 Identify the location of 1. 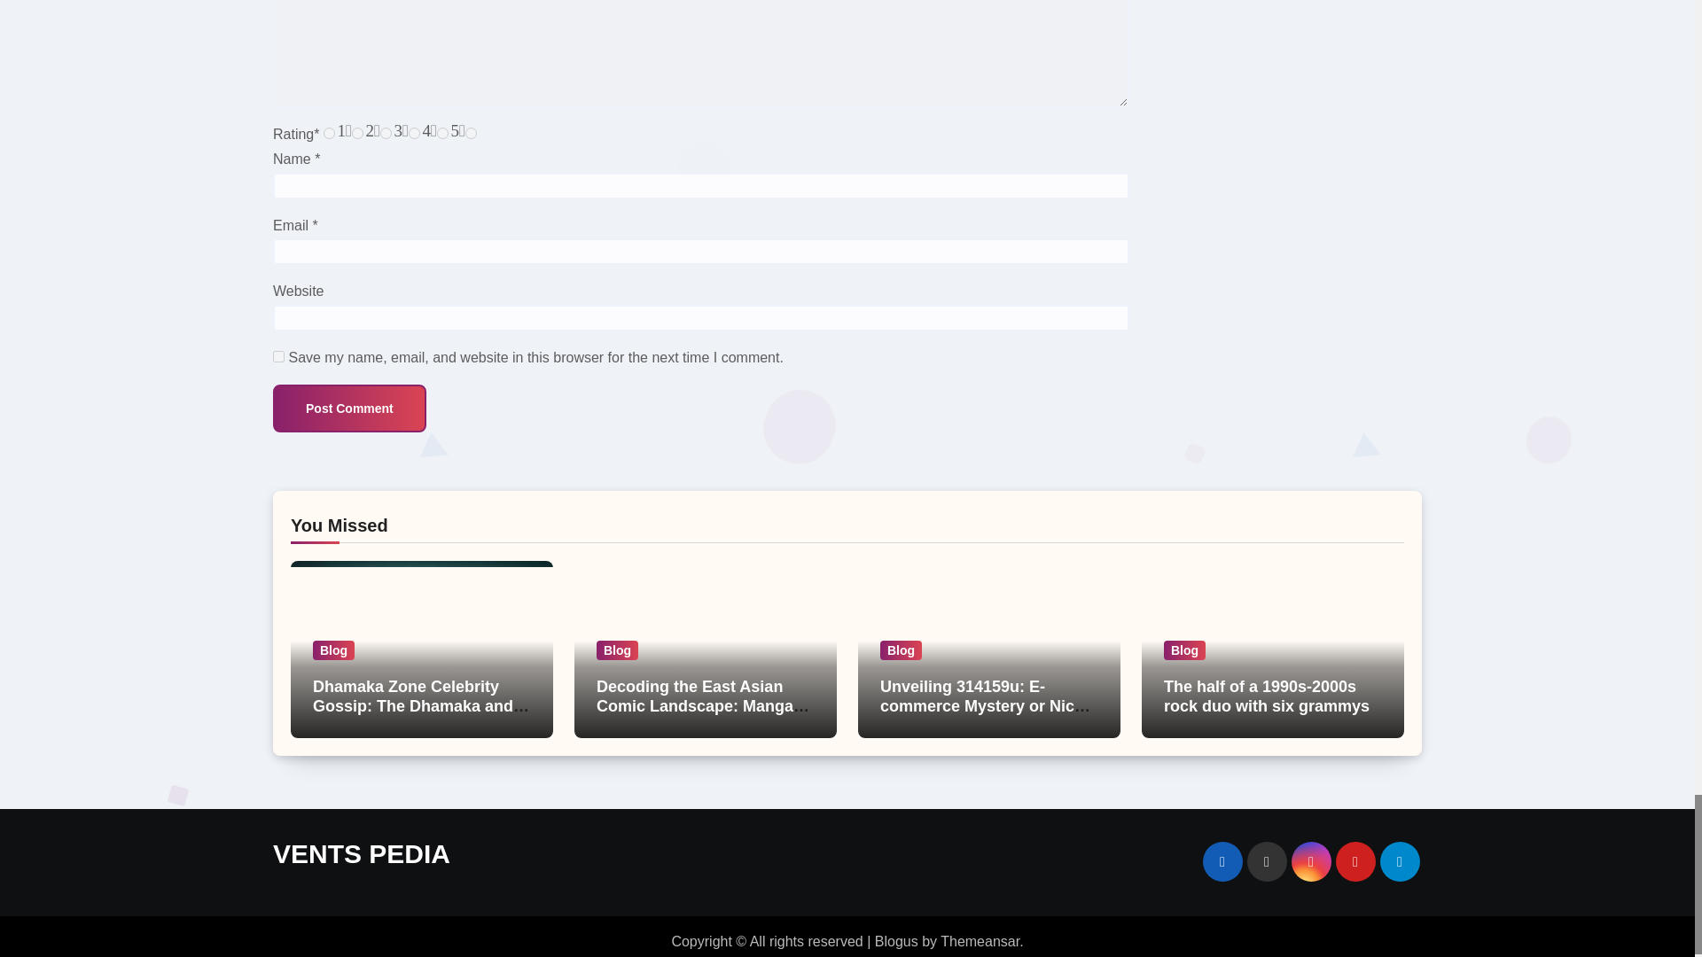
(358, 133).